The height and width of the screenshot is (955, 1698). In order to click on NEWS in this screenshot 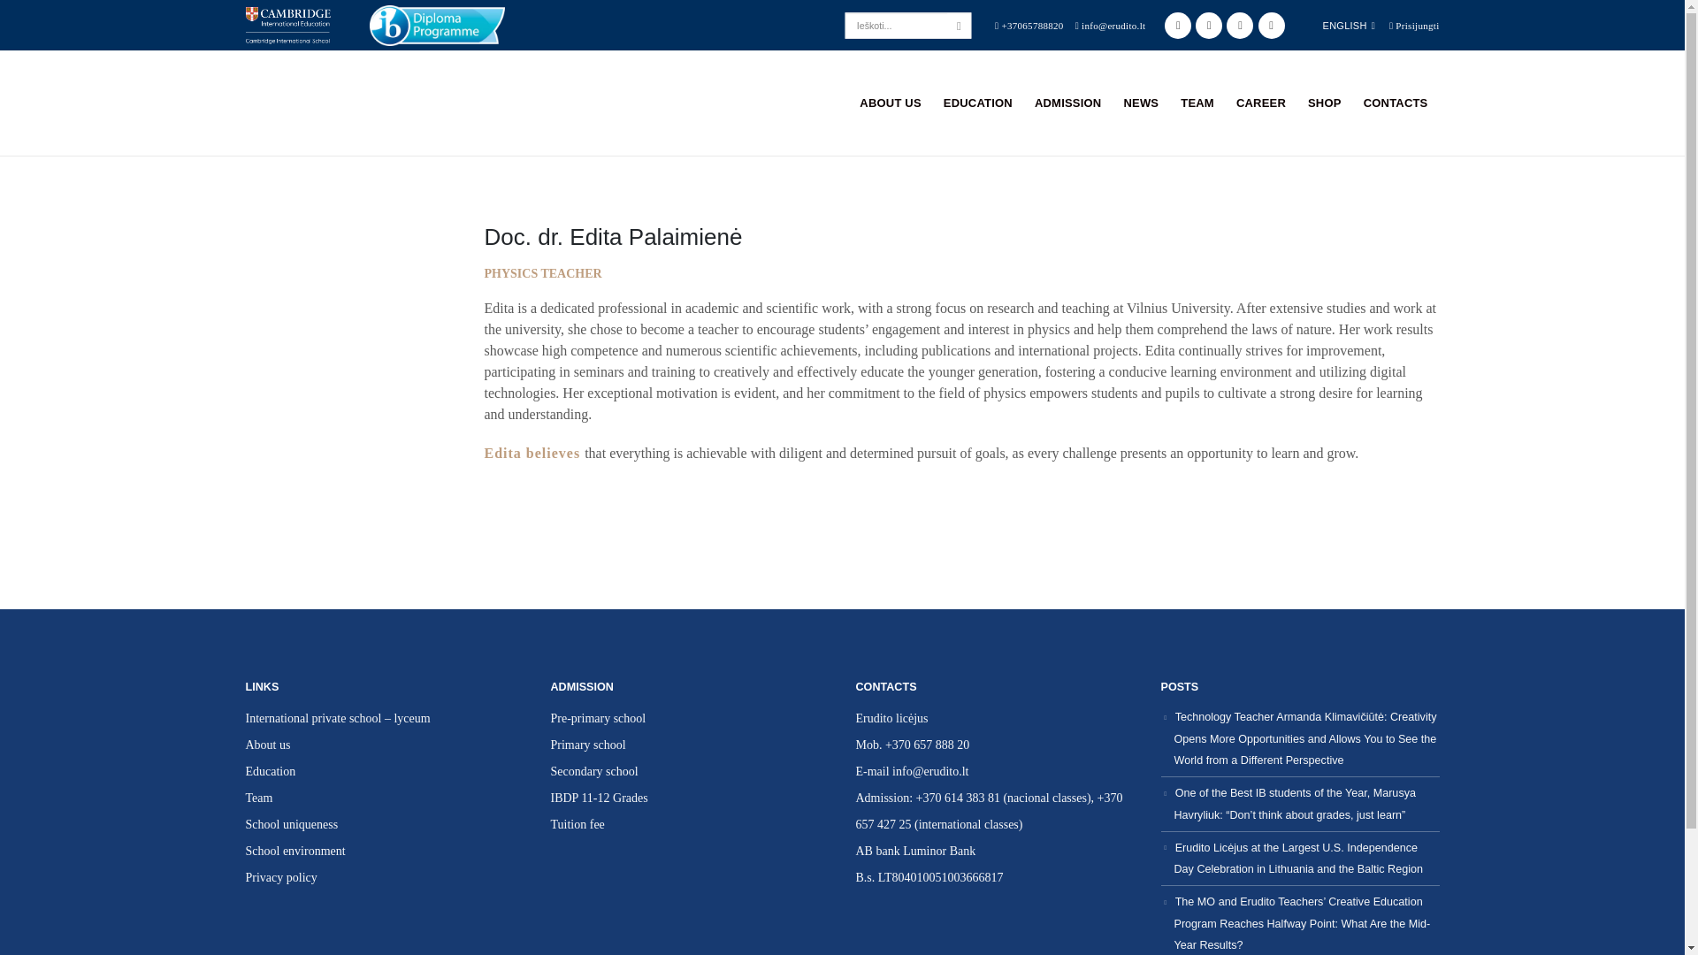, I will do `click(1141, 103)`.